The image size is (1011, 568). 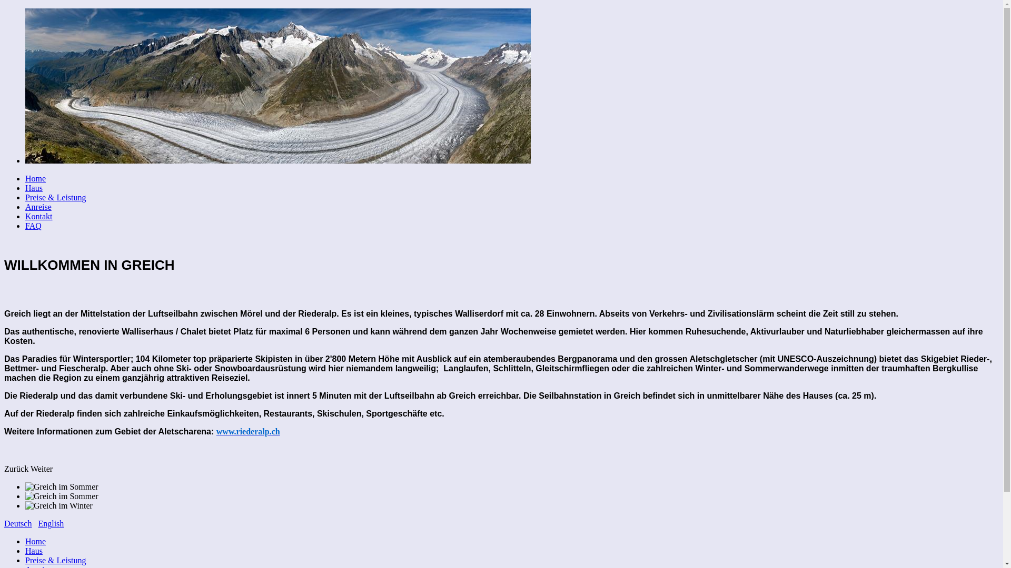 I want to click on English, so click(x=51, y=524).